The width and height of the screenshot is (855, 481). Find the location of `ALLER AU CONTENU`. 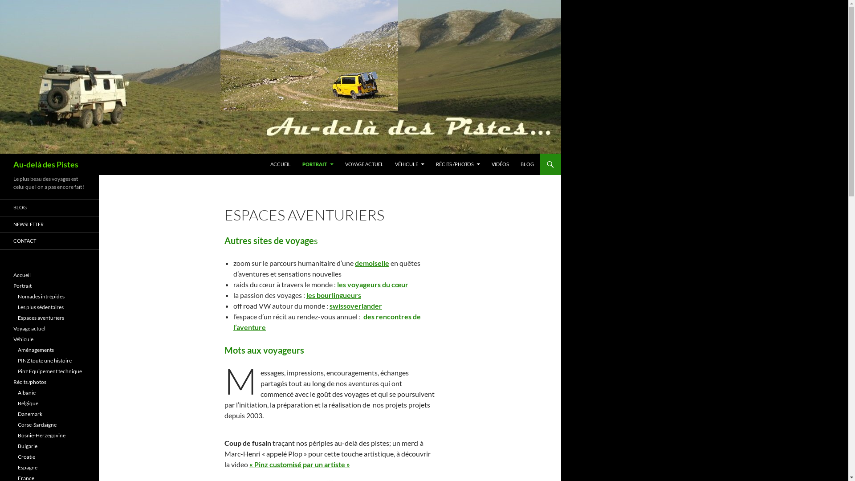

ALLER AU CONTENU is located at coordinates (271, 154).